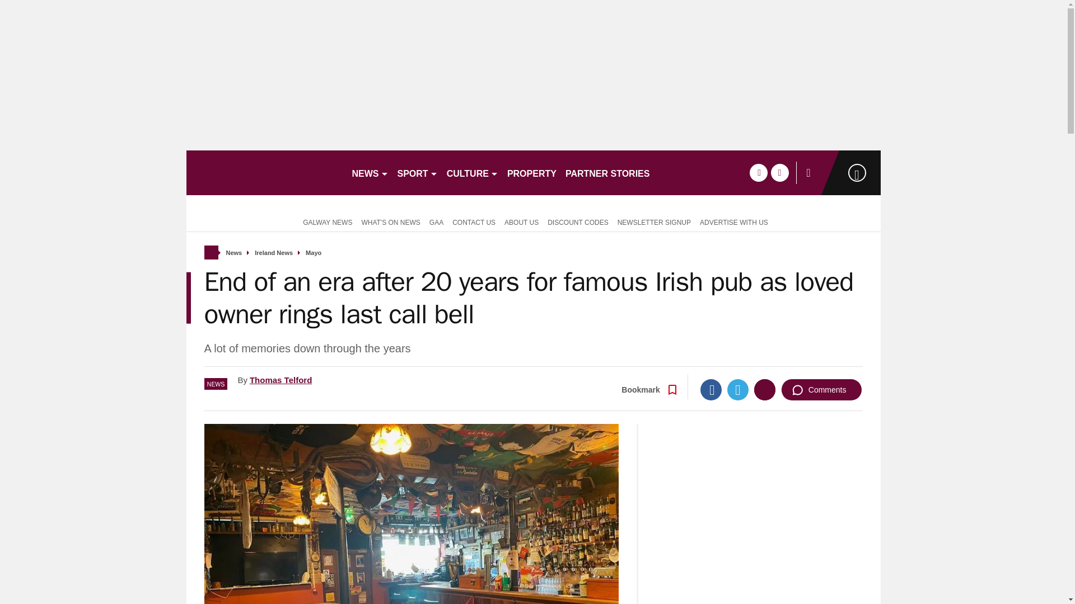  What do you see at coordinates (734, 221) in the screenshot?
I see `ADVERTISE WITH US` at bounding box center [734, 221].